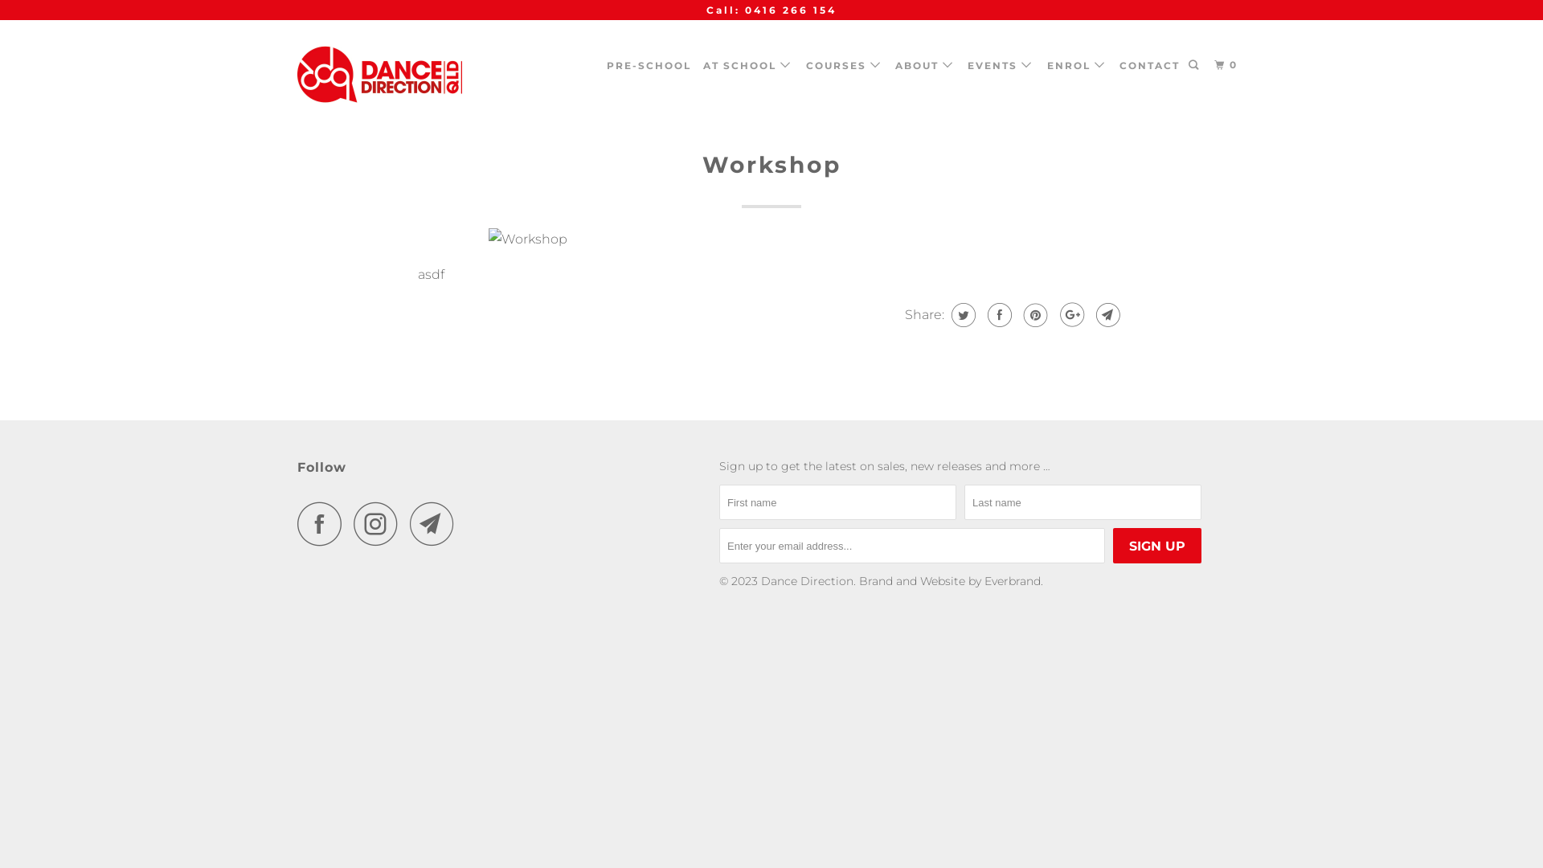  I want to click on Dance Direction, so click(807, 581).